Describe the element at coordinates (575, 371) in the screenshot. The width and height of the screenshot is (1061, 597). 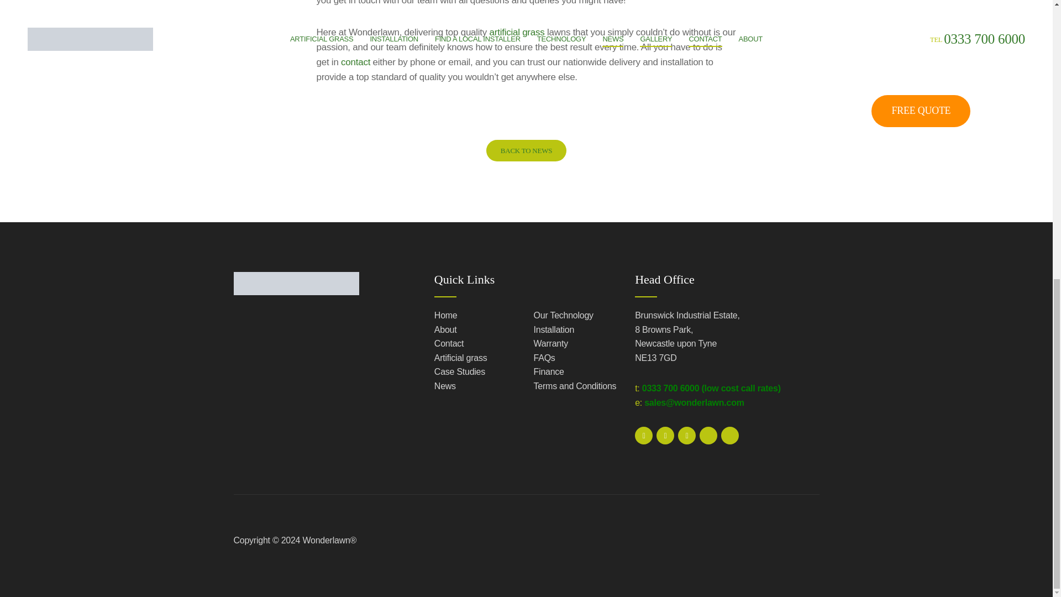
I see `Finance` at that location.